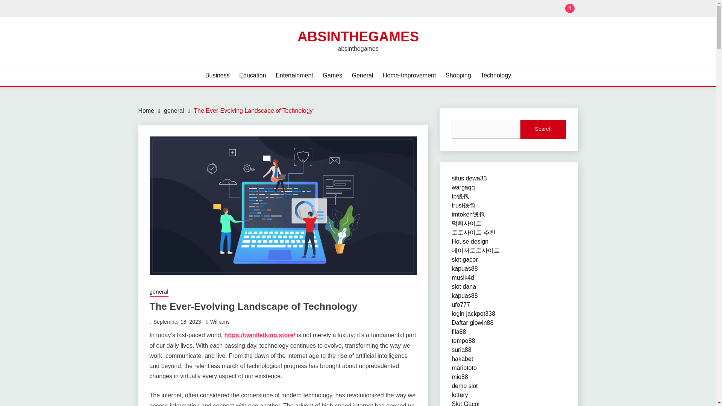 The height and width of the screenshot is (406, 722). What do you see at coordinates (217, 75) in the screenshot?
I see `Business` at bounding box center [217, 75].